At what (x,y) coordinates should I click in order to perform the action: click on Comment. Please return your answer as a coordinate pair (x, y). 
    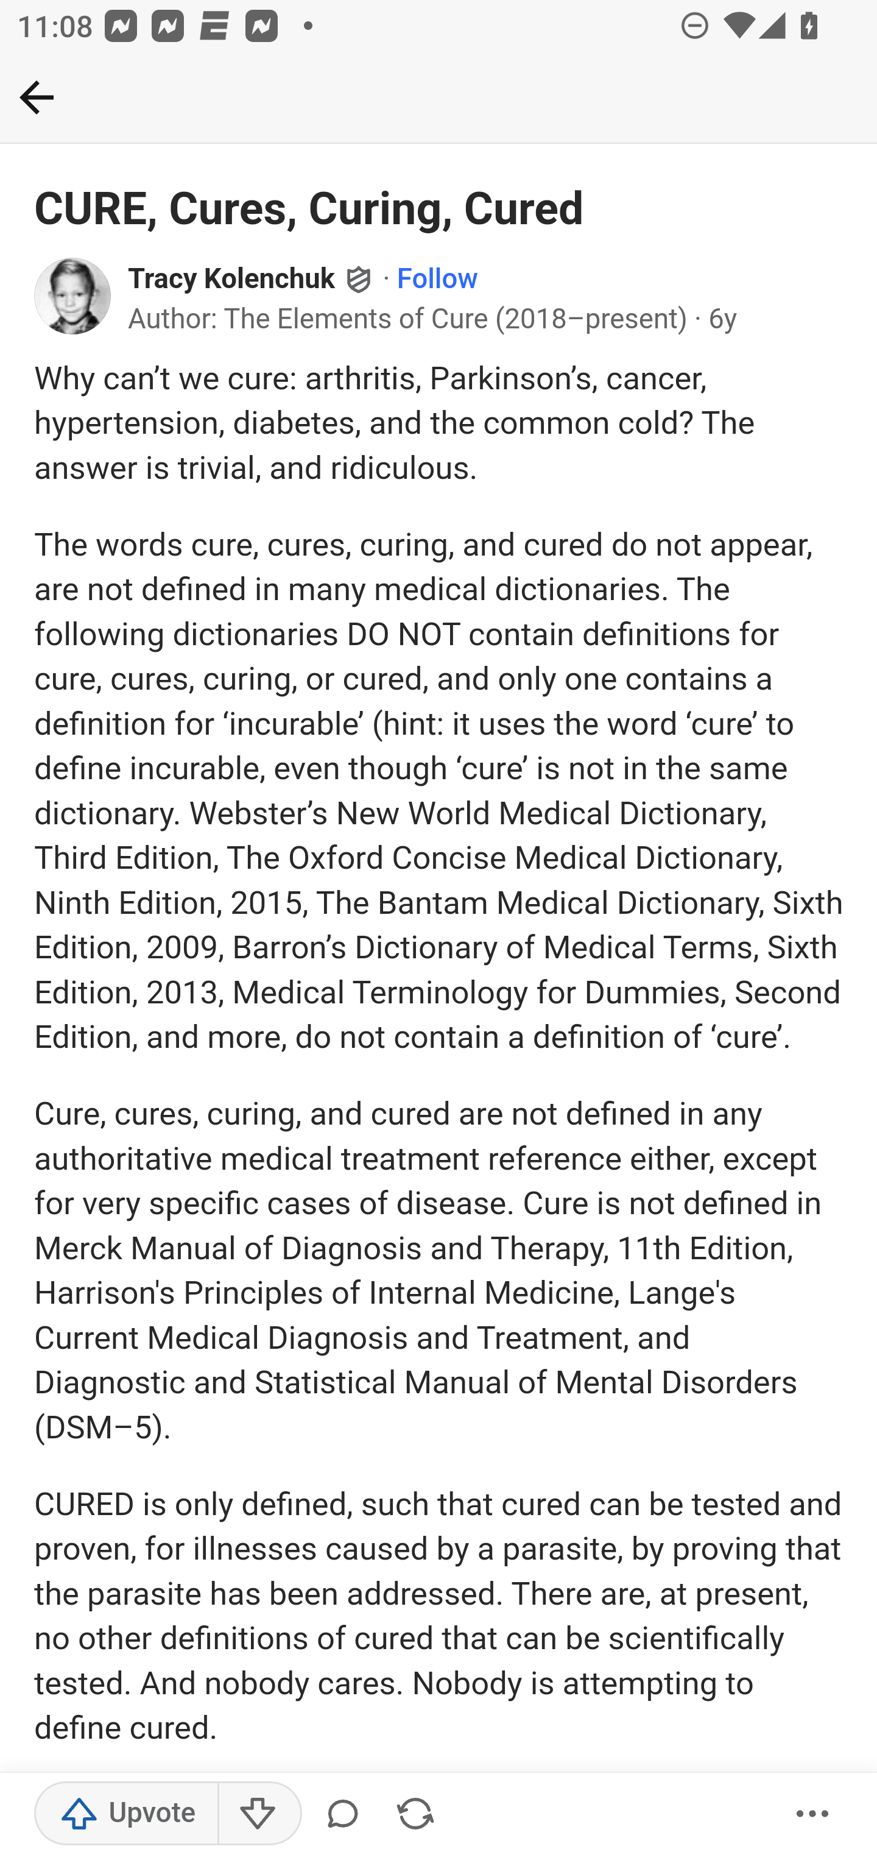
    Looking at the image, I should click on (347, 1814).